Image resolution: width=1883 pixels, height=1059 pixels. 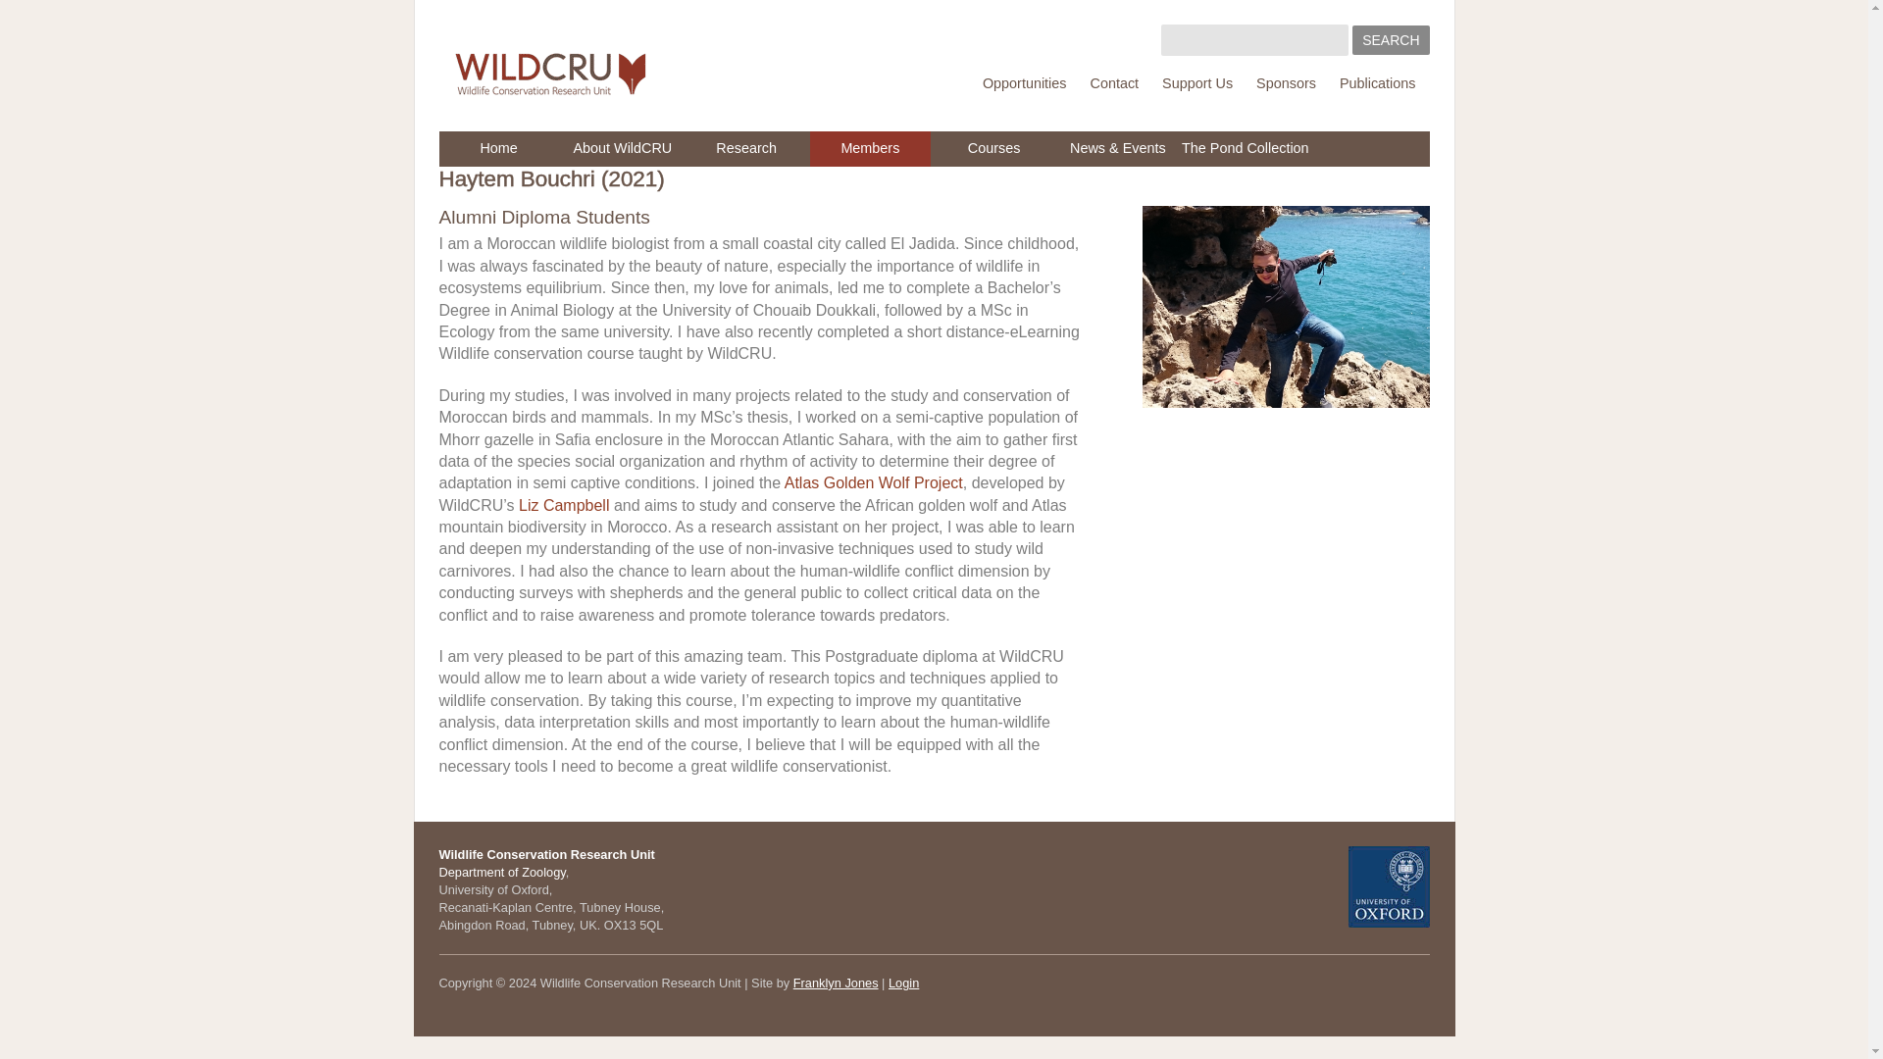 I want to click on Sponsors, so click(x=1286, y=82).